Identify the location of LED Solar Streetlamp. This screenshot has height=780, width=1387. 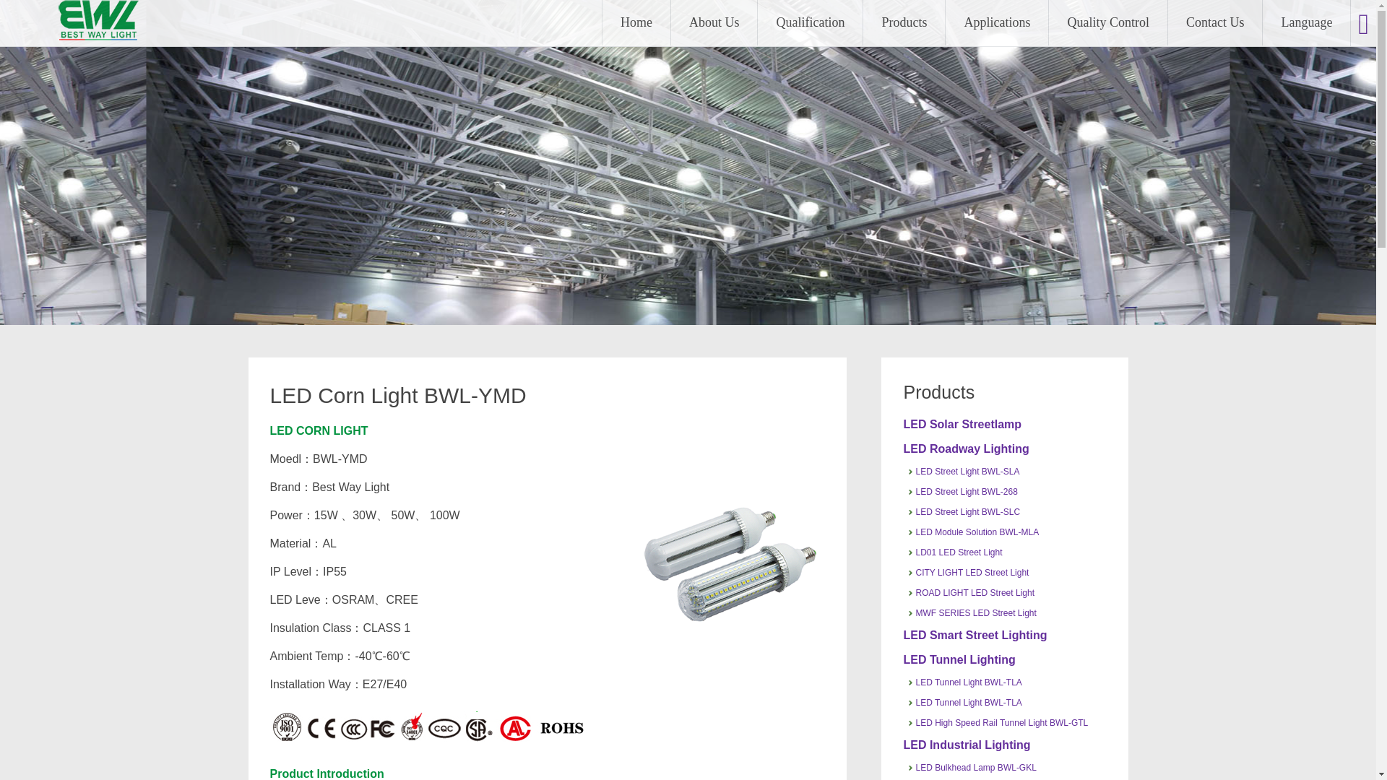
(962, 424).